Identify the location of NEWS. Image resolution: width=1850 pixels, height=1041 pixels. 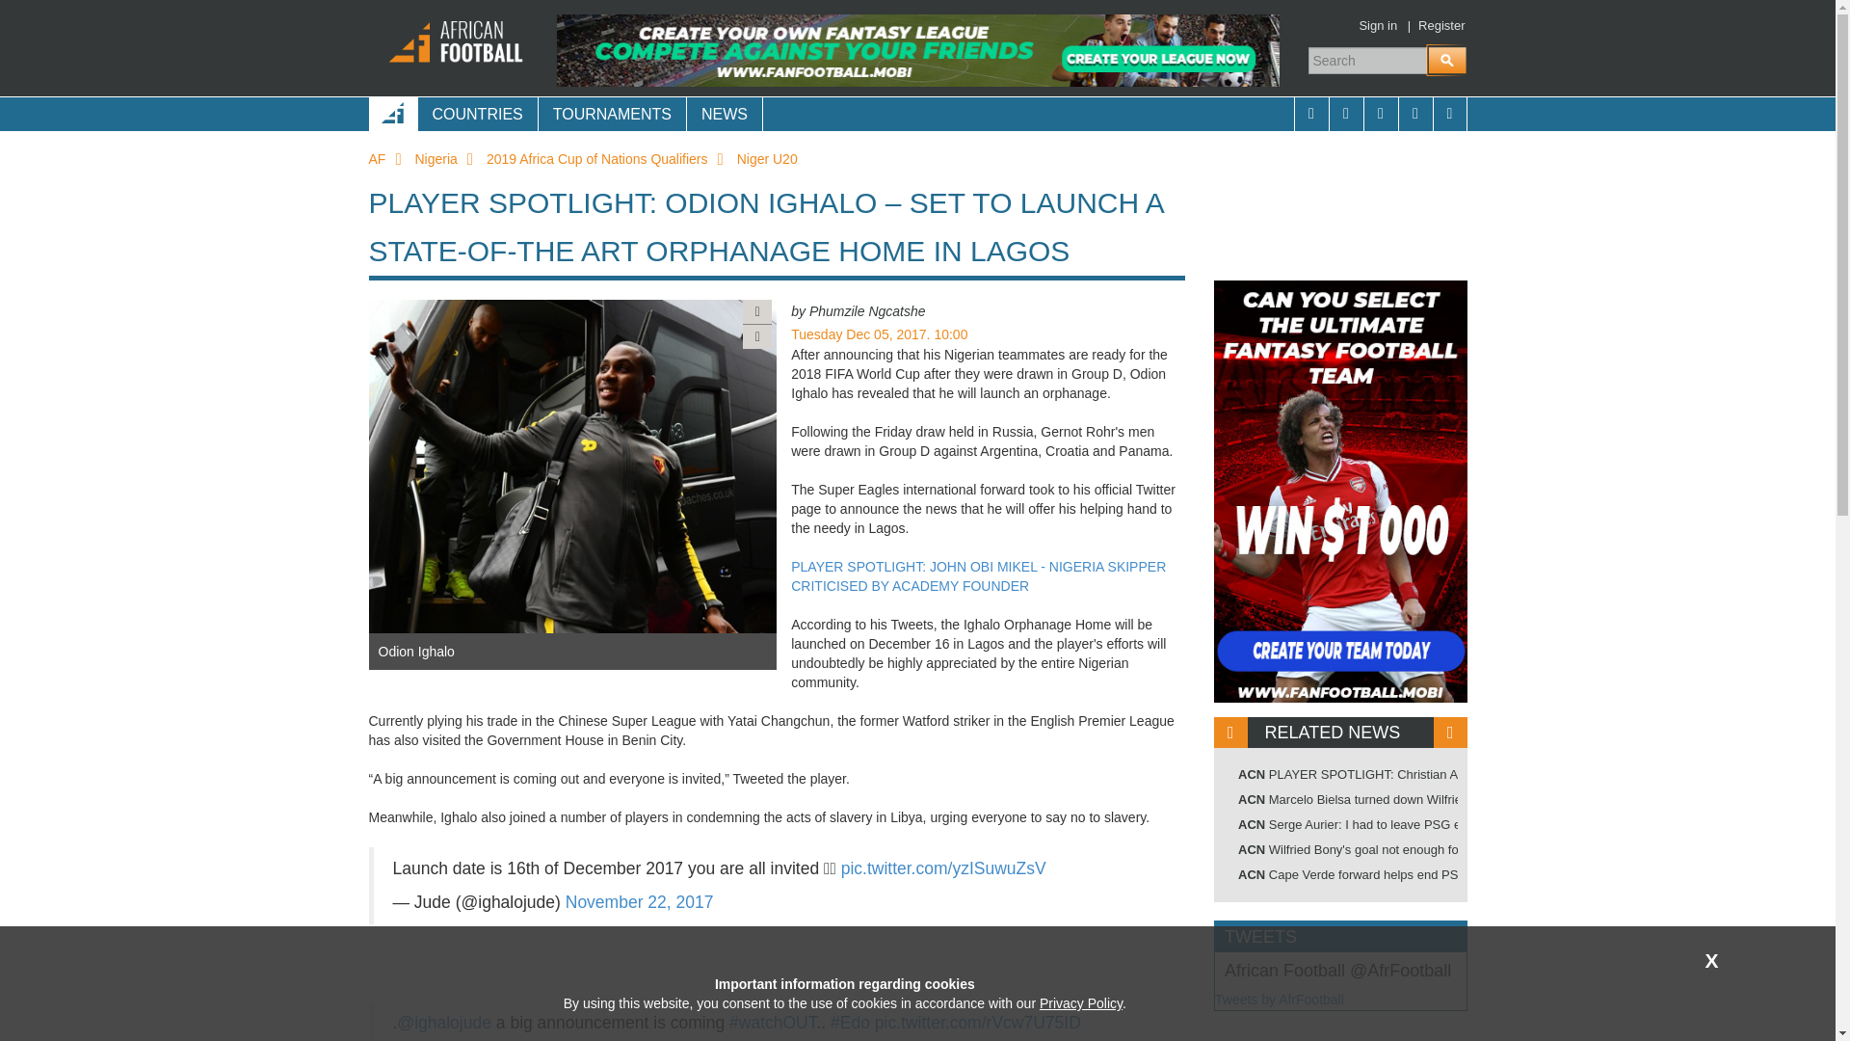
(725, 114).